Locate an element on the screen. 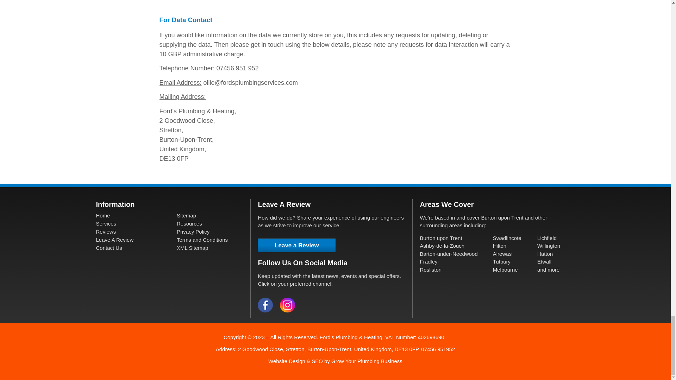  XML Sitemap is located at coordinates (192, 248).